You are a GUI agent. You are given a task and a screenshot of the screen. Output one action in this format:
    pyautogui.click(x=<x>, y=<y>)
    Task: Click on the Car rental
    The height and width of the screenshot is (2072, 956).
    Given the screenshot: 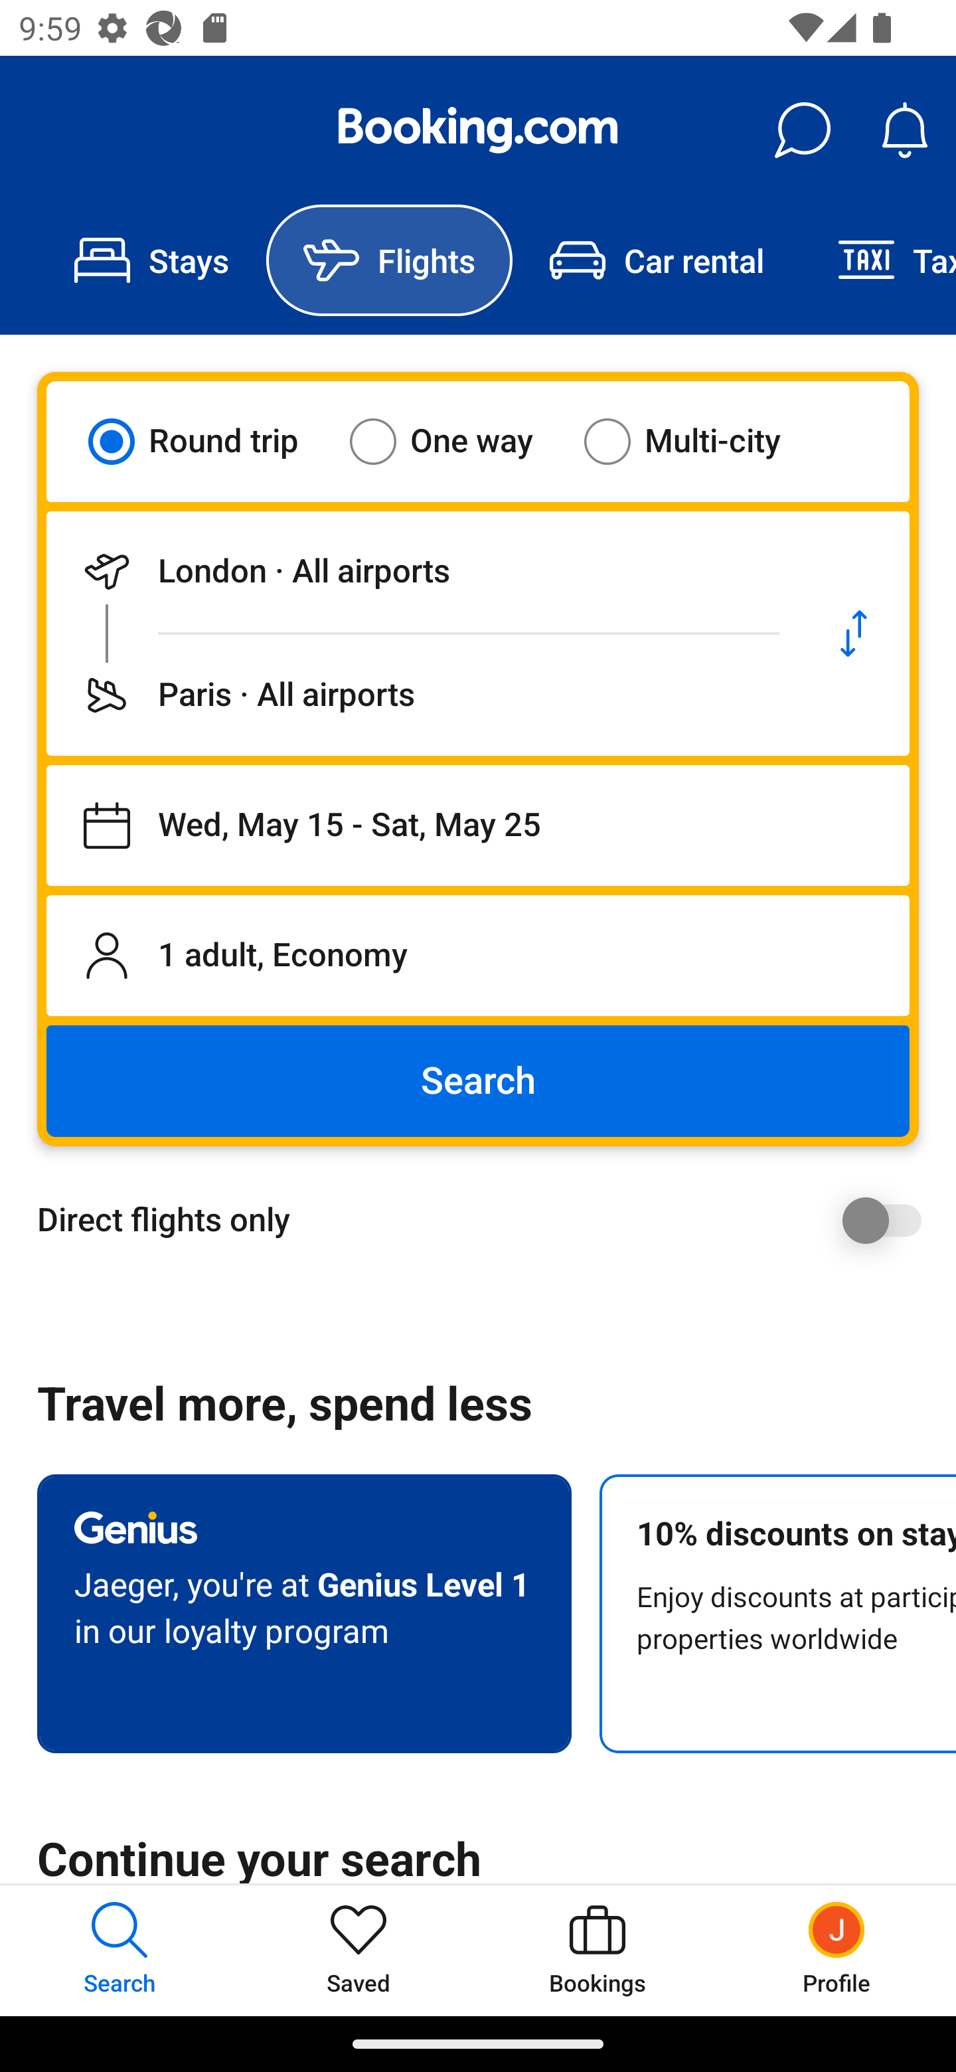 What is the action you would take?
    pyautogui.click(x=656, y=260)
    